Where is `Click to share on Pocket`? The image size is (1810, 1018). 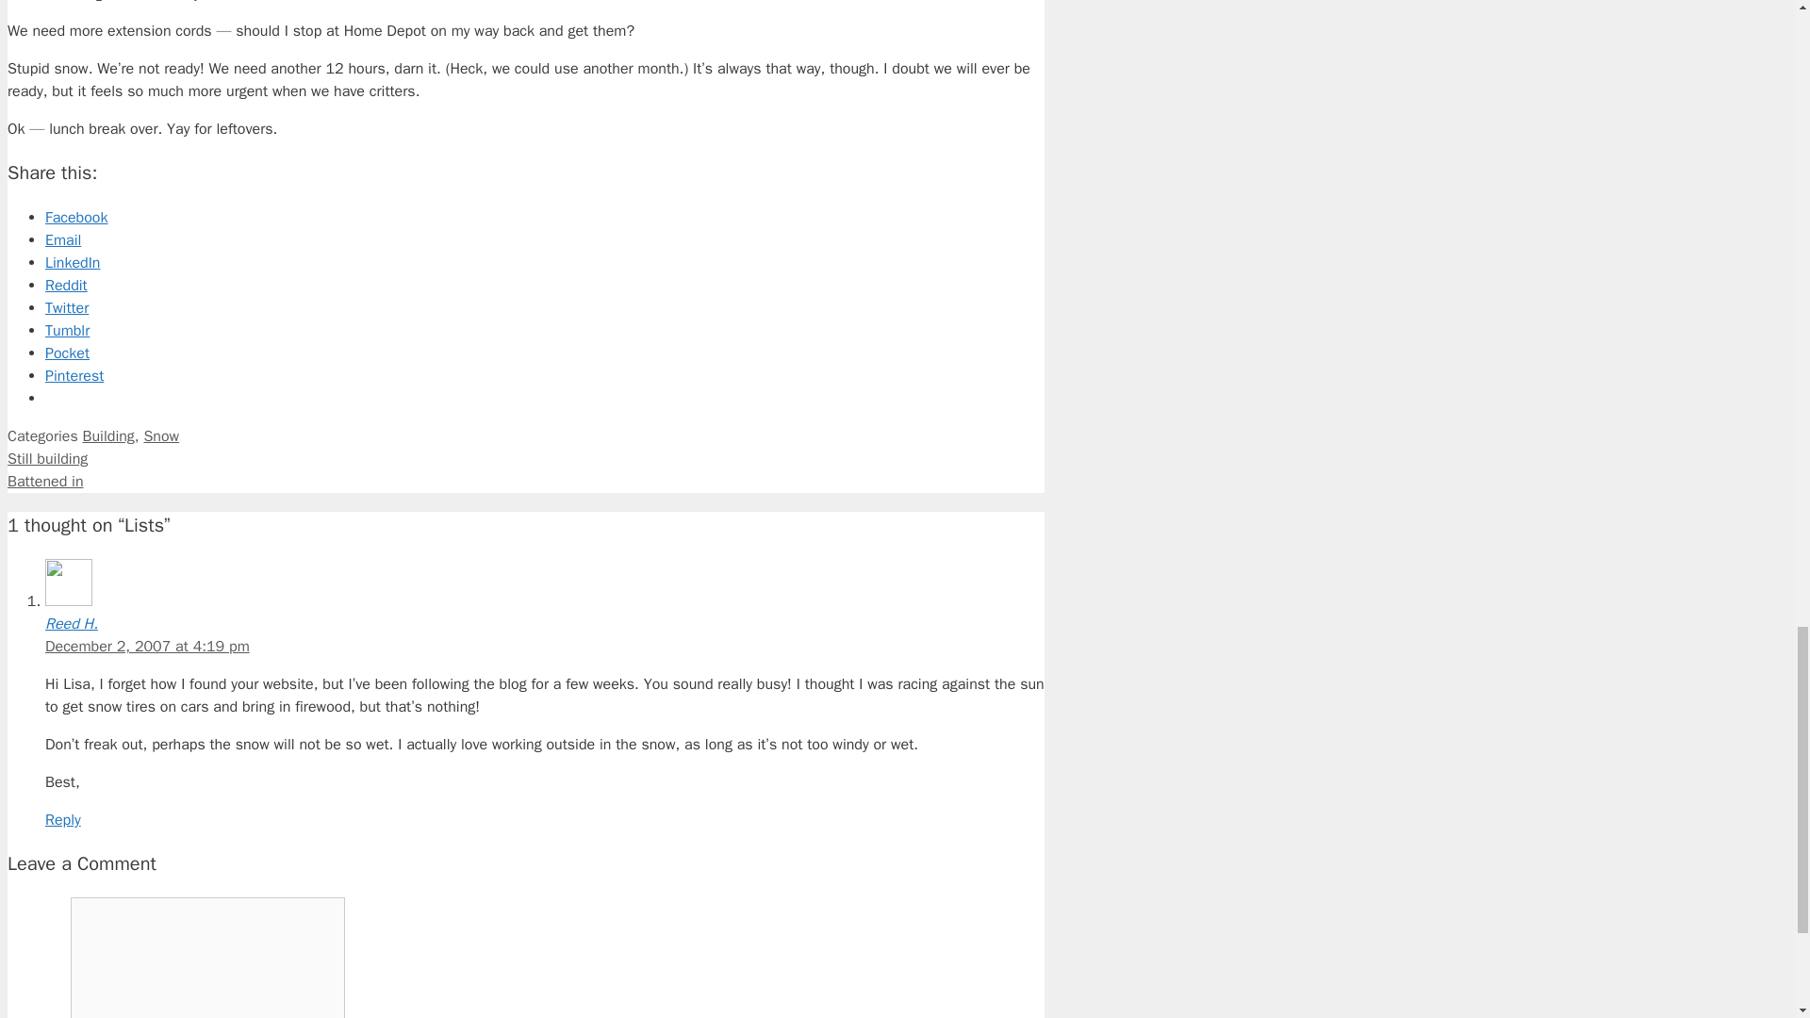
Click to share on Pocket is located at coordinates (67, 353).